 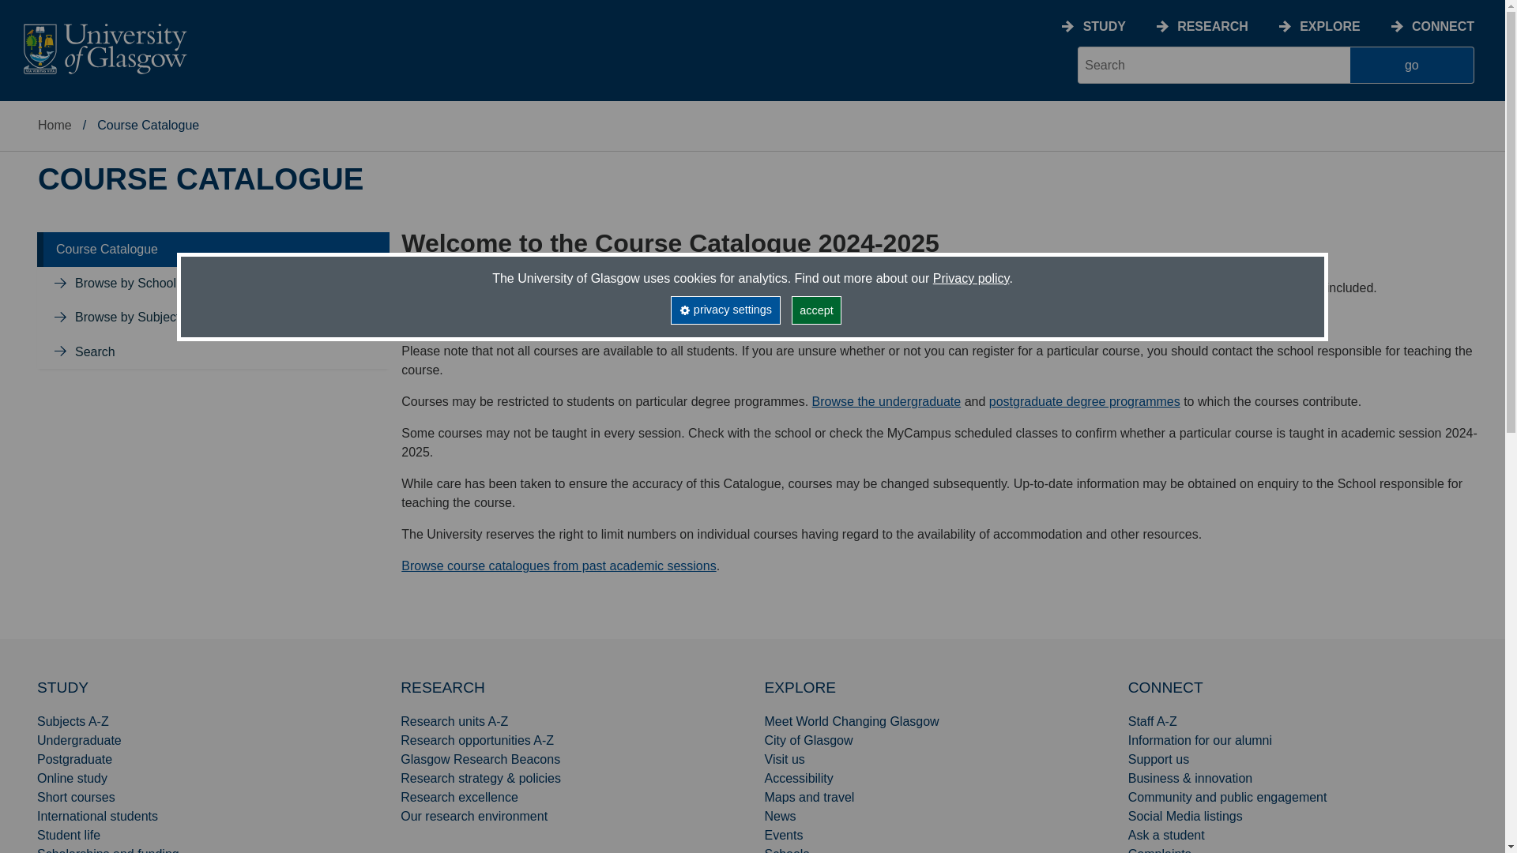 I want to click on STUDY, so click(x=62, y=687).